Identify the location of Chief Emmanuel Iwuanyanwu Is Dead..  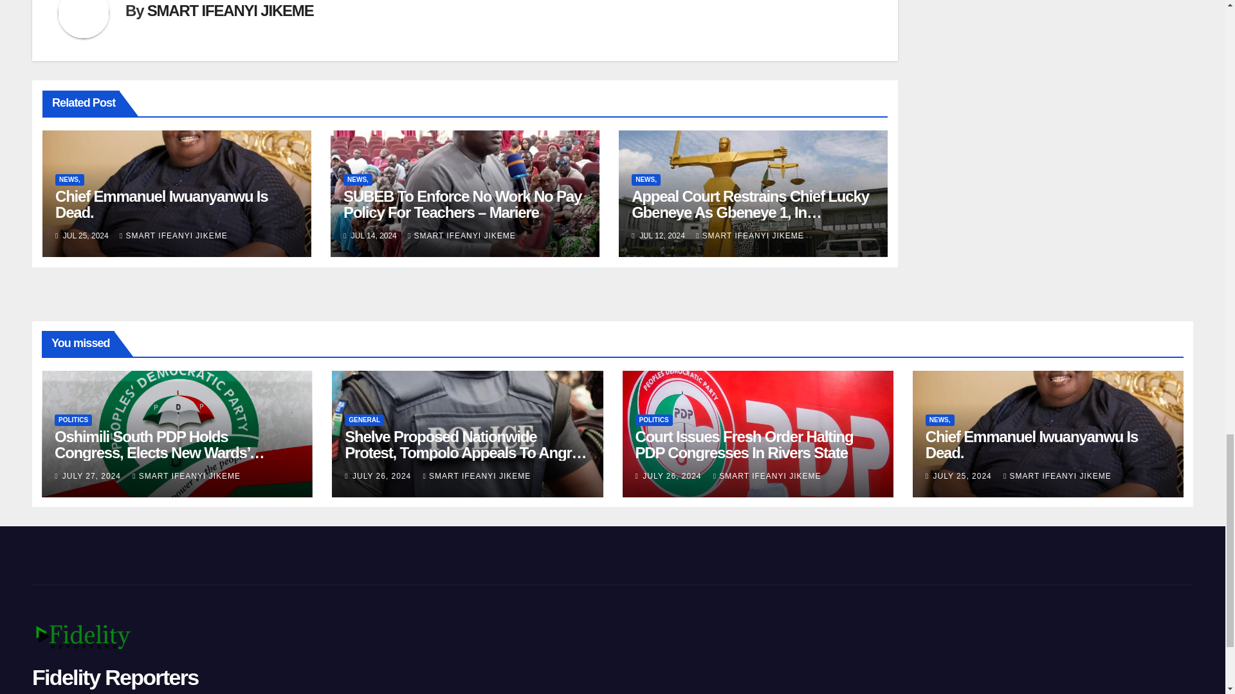
(161, 204).